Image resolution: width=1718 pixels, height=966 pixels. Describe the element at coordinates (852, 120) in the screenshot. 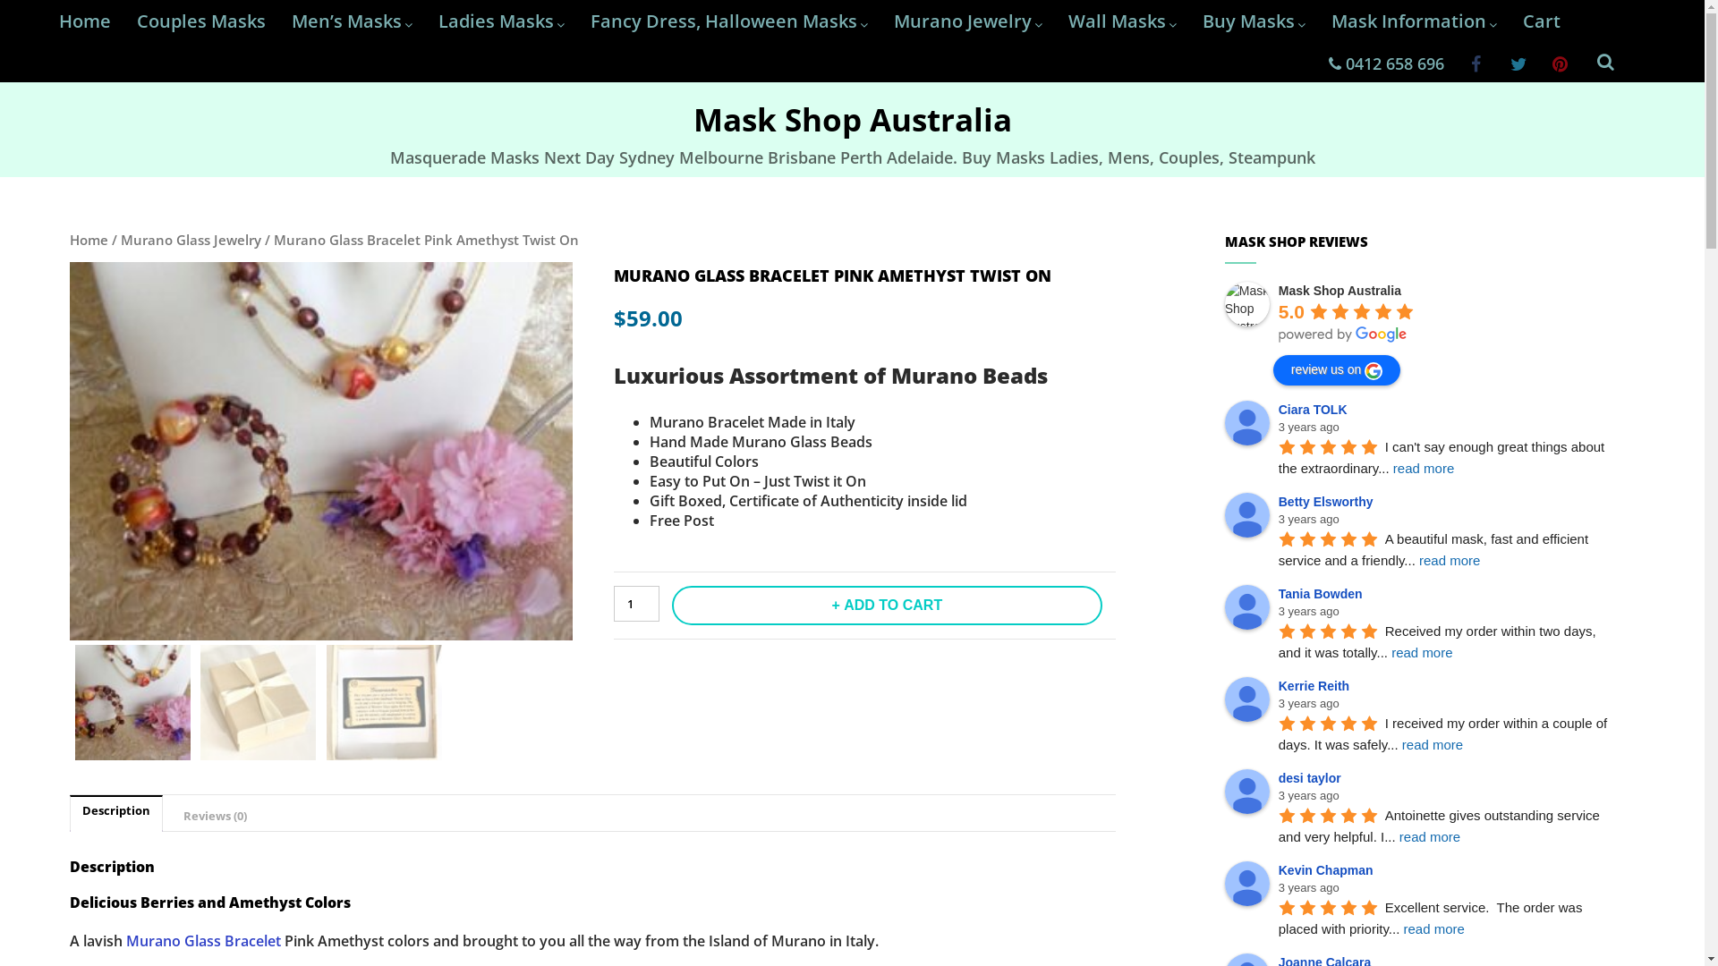

I see `Mask Shop Australia` at that location.